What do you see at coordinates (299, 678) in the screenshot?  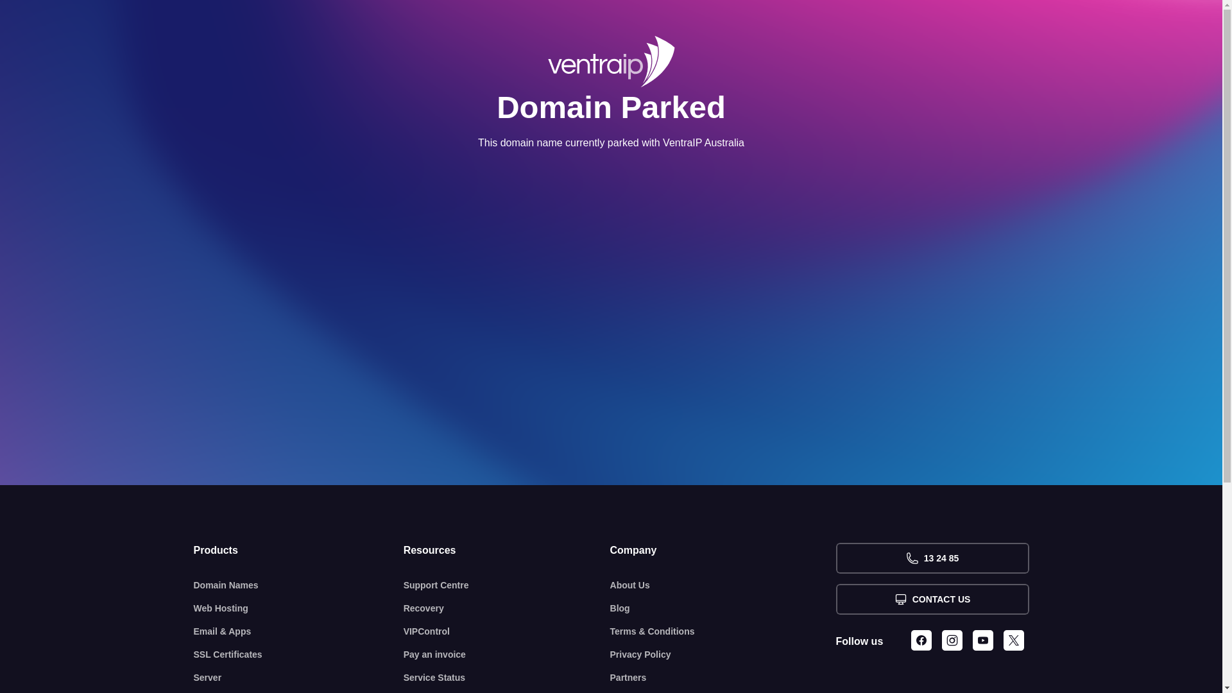 I see `Server` at bounding box center [299, 678].